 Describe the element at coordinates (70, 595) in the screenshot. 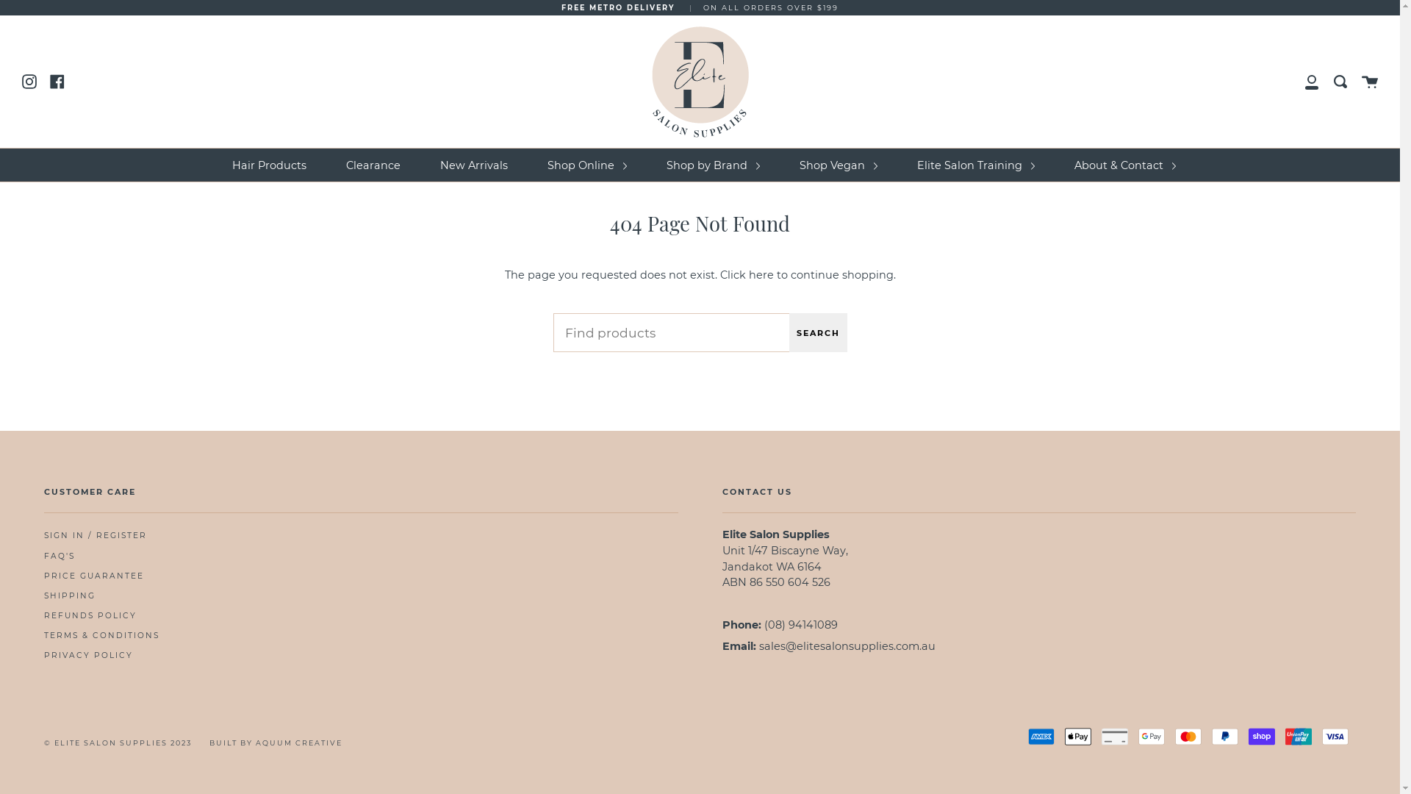

I see `SHIPPING` at that location.